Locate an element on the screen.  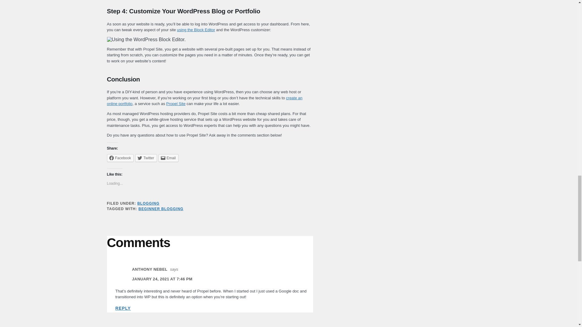
REPLY is located at coordinates (123, 308).